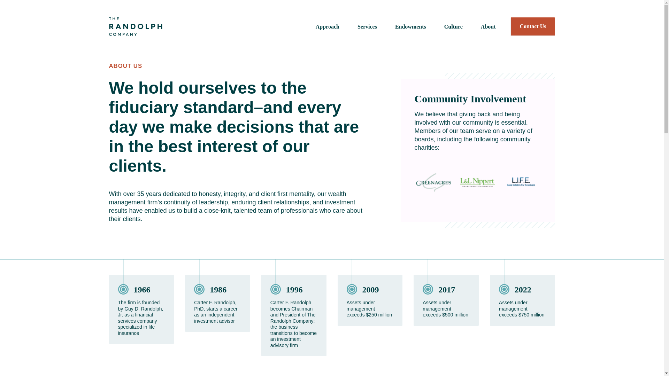  I want to click on Endowments, so click(410, 27).